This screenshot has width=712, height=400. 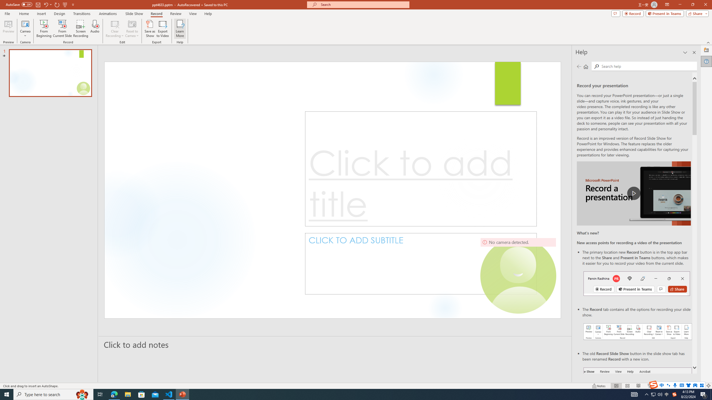 What do you see at coordinates (616, 13) in the screenshot?
I see `Comments` at bounding box center [616, 13].